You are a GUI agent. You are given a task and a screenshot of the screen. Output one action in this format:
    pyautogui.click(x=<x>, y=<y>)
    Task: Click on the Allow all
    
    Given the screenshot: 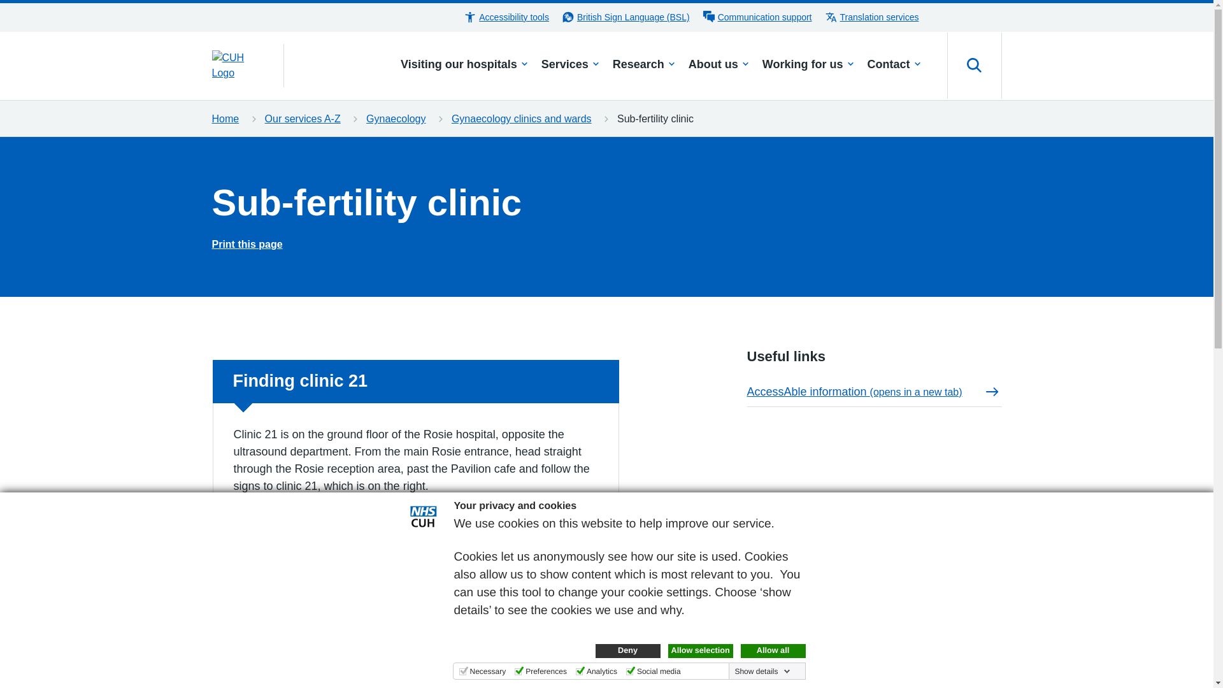 What is the action you would take?
    pyautogui.click(x=772, y=650)
    